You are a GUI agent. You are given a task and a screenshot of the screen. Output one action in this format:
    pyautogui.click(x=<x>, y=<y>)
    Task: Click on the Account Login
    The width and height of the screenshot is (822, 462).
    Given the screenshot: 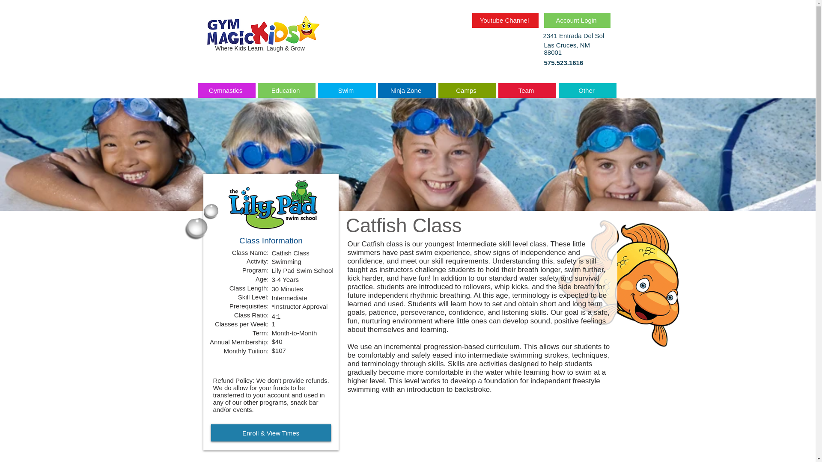 What is the action you would take?
    pyautogui.click(x=576, y=20)
    